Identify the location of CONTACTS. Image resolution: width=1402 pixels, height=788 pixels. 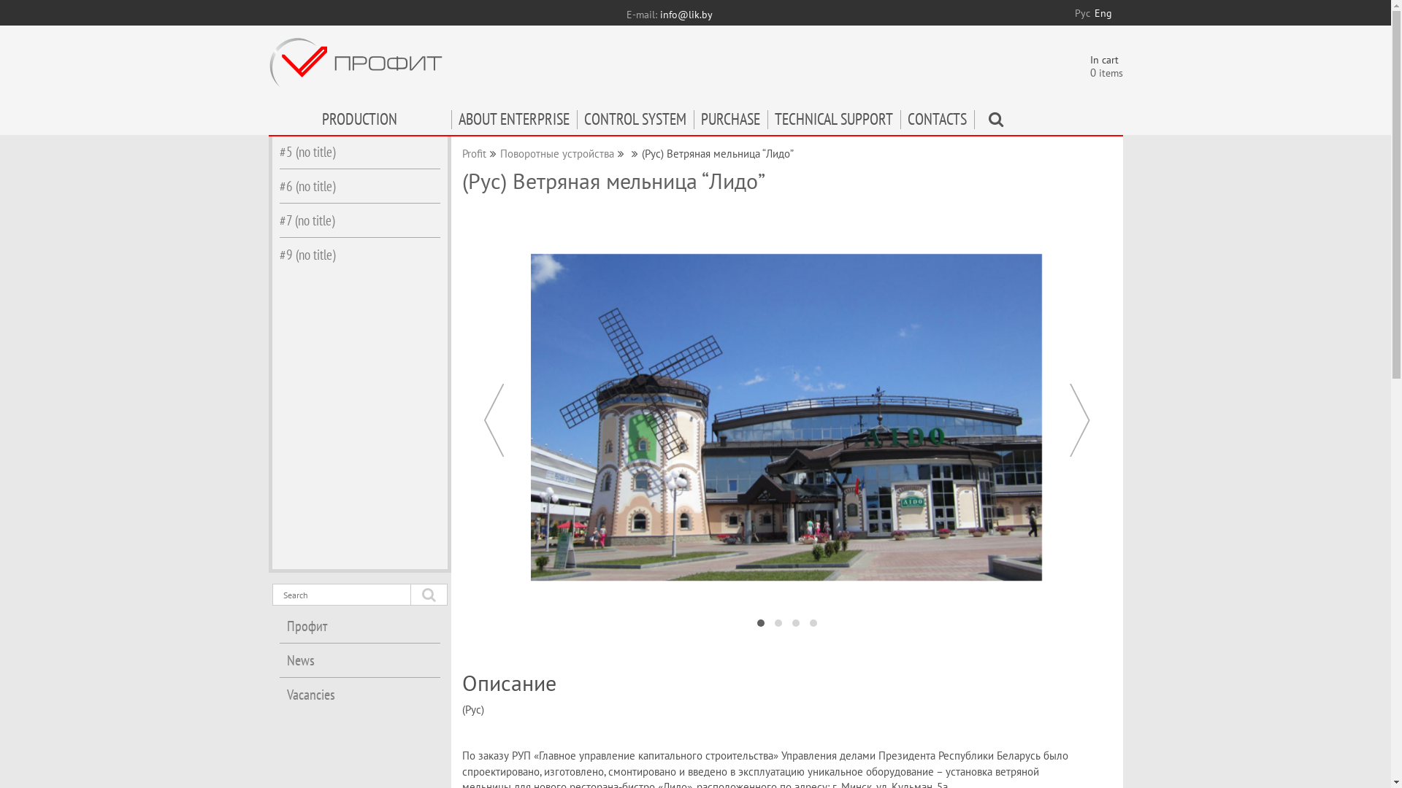
(936, 123).